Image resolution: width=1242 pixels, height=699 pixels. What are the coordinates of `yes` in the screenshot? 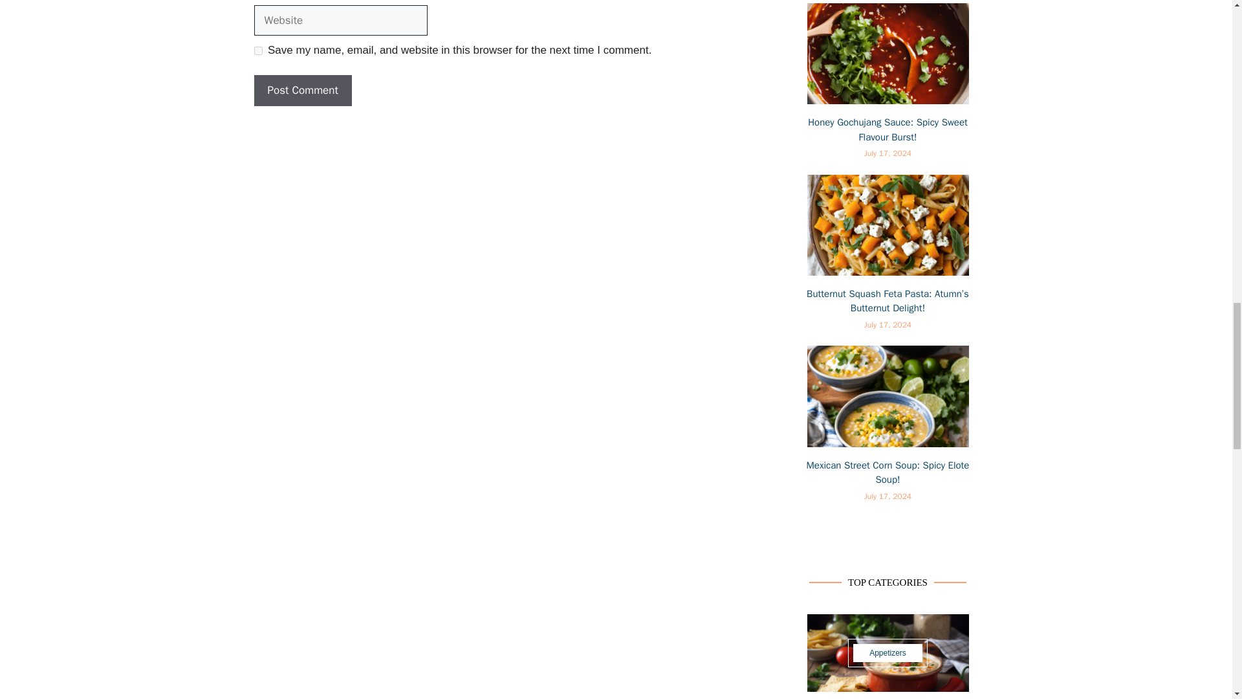 It's located at (257, 50).